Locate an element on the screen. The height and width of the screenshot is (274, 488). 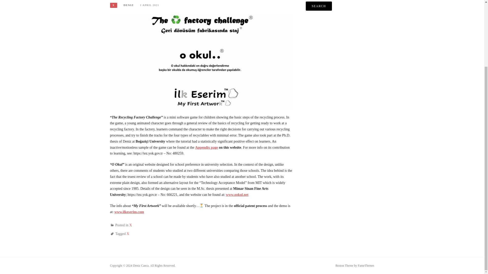
Recent Works is located at coordinates (201, 61).